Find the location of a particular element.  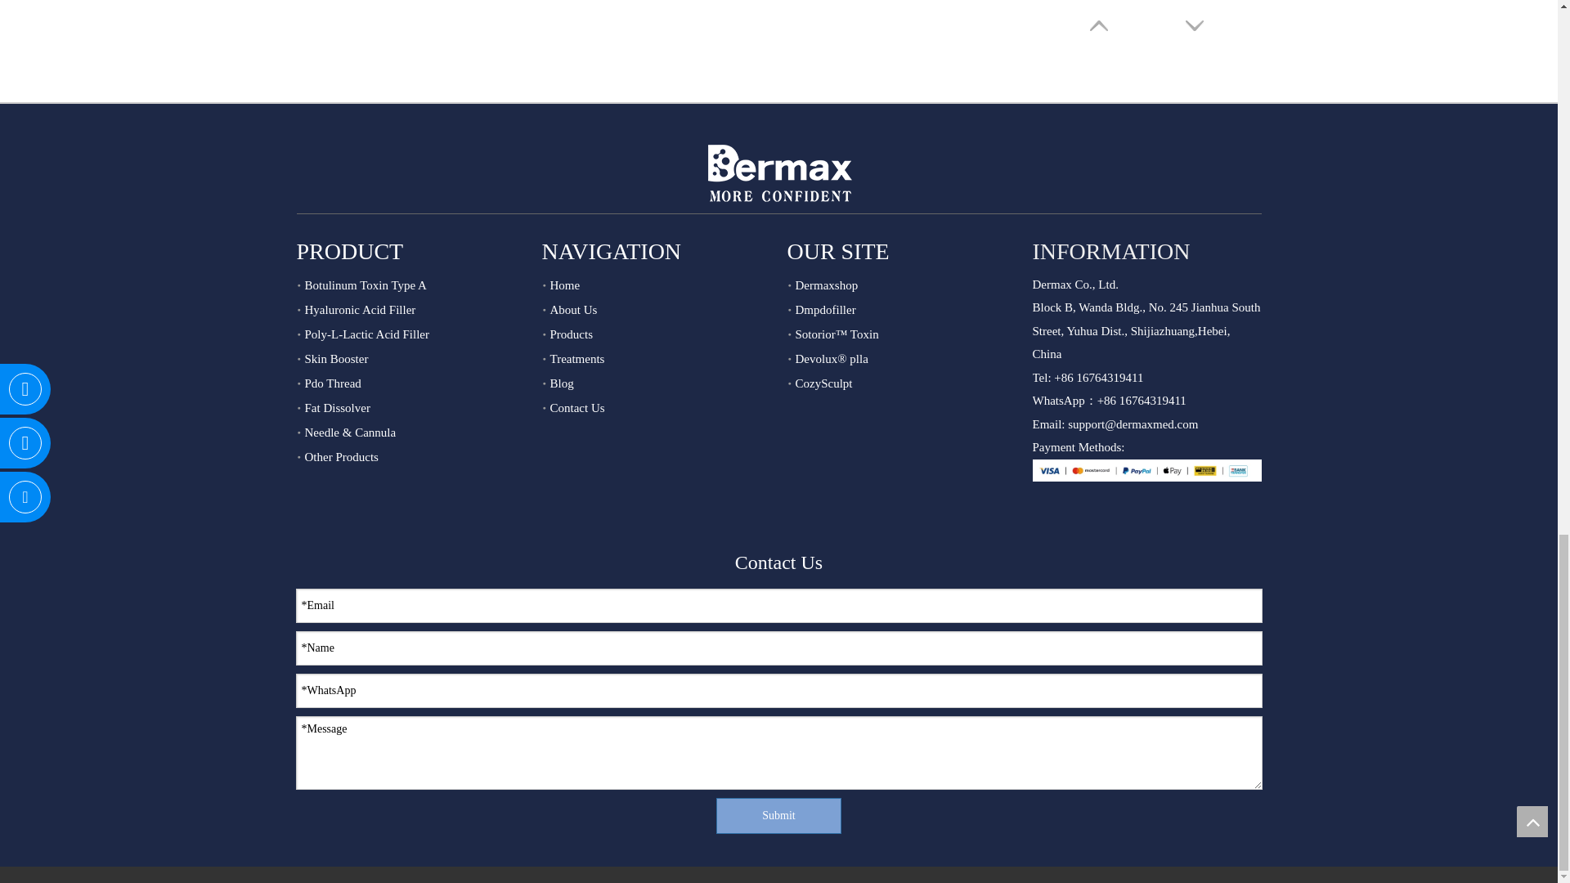

Hyaluronic Acid Filler is located at coordinates (360, 309).